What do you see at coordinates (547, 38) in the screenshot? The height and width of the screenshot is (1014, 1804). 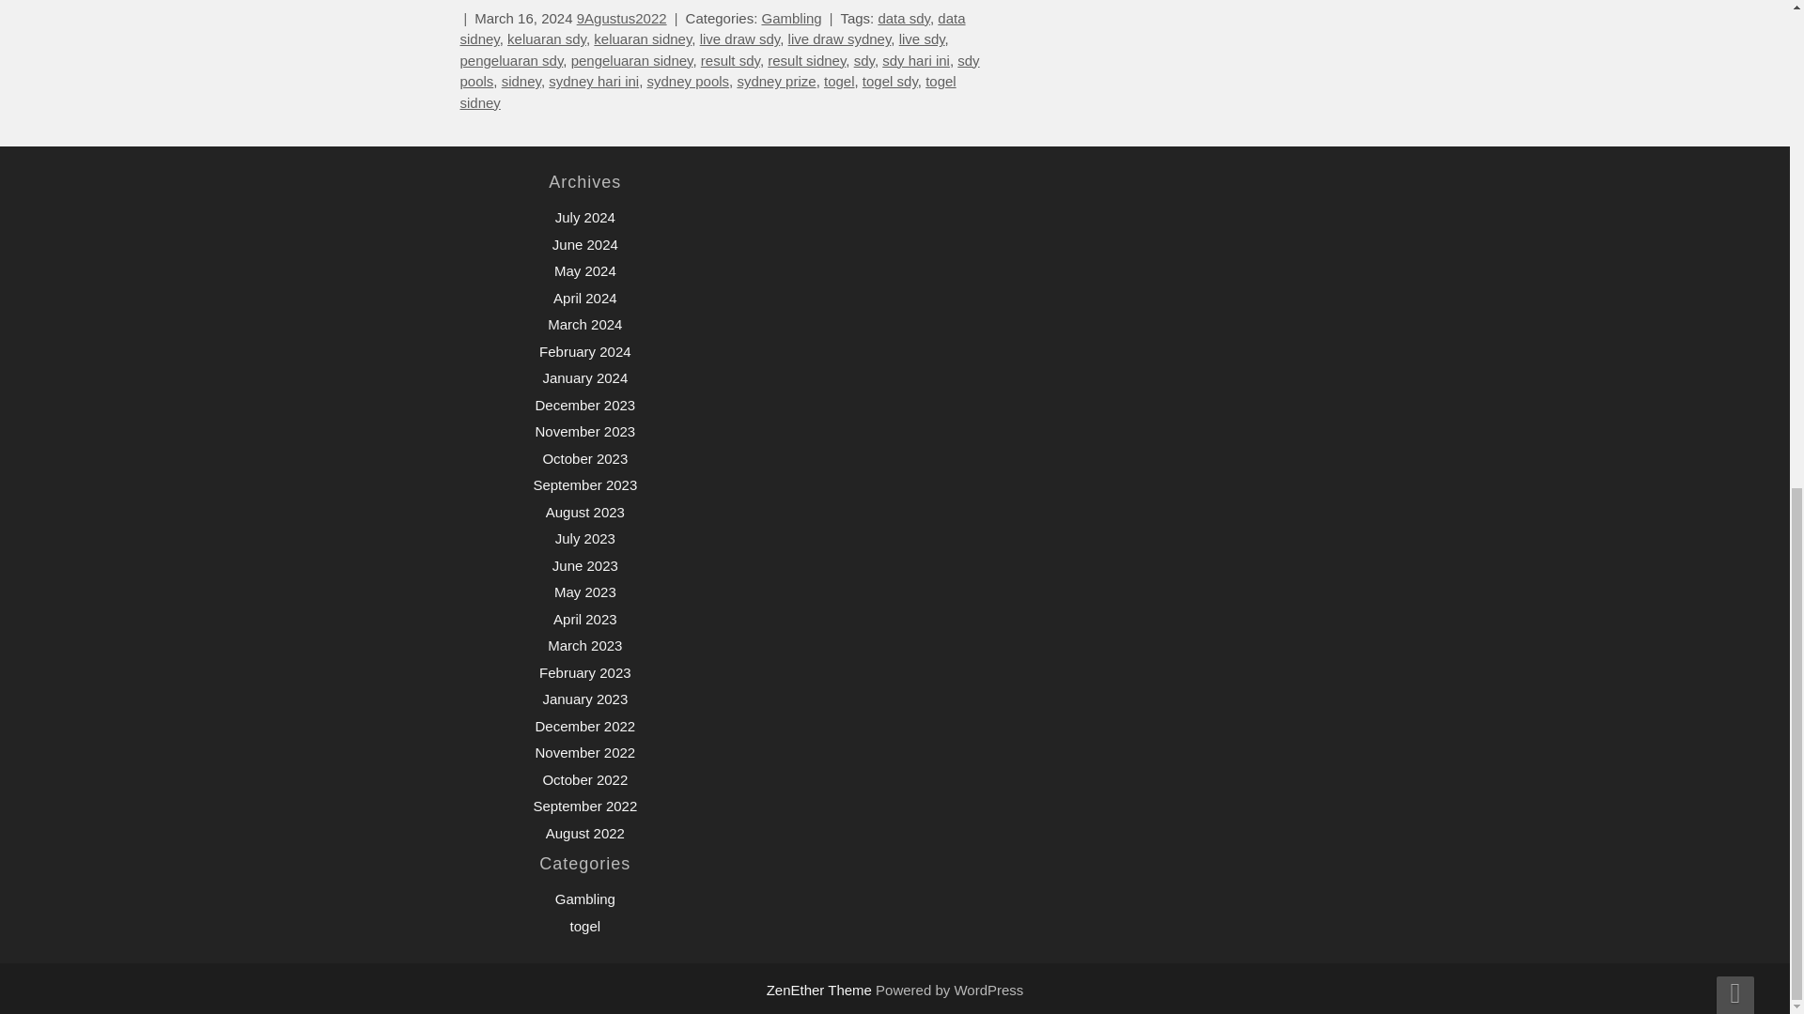 I see `keluaran sdy` at bounding box center [547, 38].